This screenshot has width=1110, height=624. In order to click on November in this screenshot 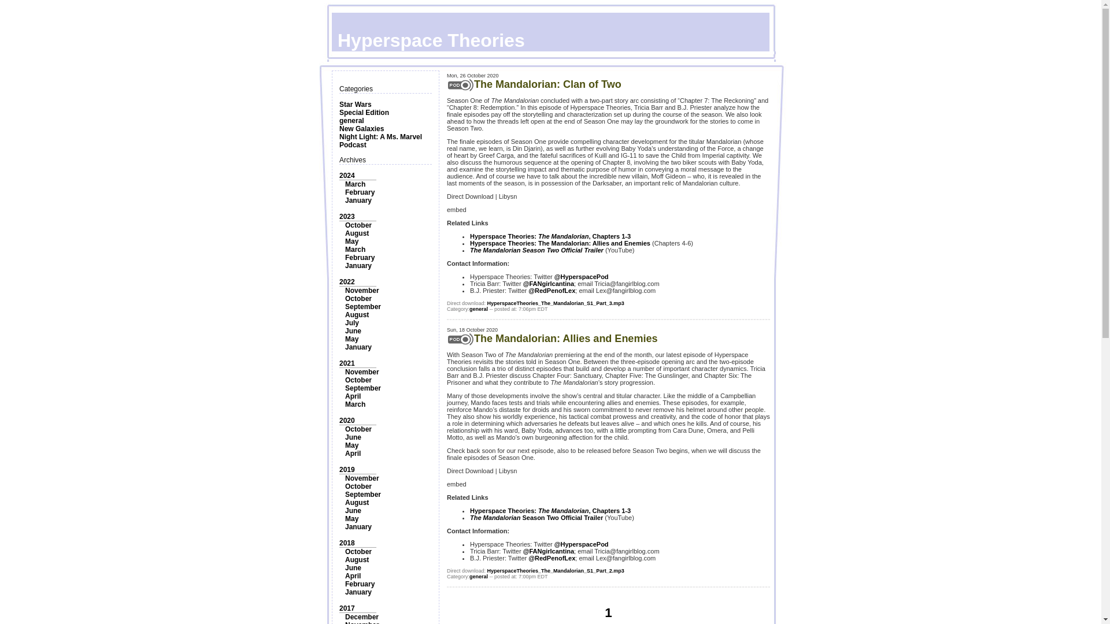, I will do `click(362, 372)`.